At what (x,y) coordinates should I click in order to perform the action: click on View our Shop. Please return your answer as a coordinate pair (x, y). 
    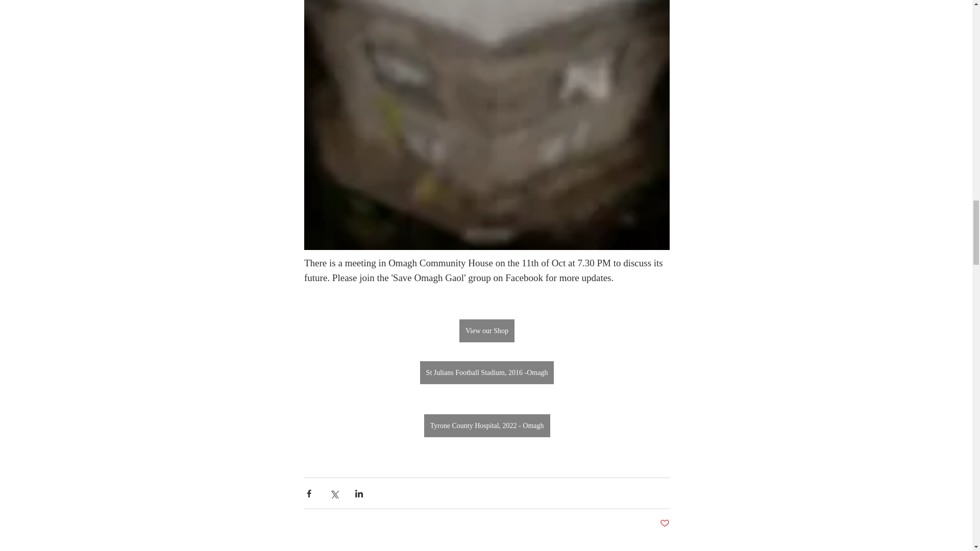
    Looking at the image, I should click on (487, 331).